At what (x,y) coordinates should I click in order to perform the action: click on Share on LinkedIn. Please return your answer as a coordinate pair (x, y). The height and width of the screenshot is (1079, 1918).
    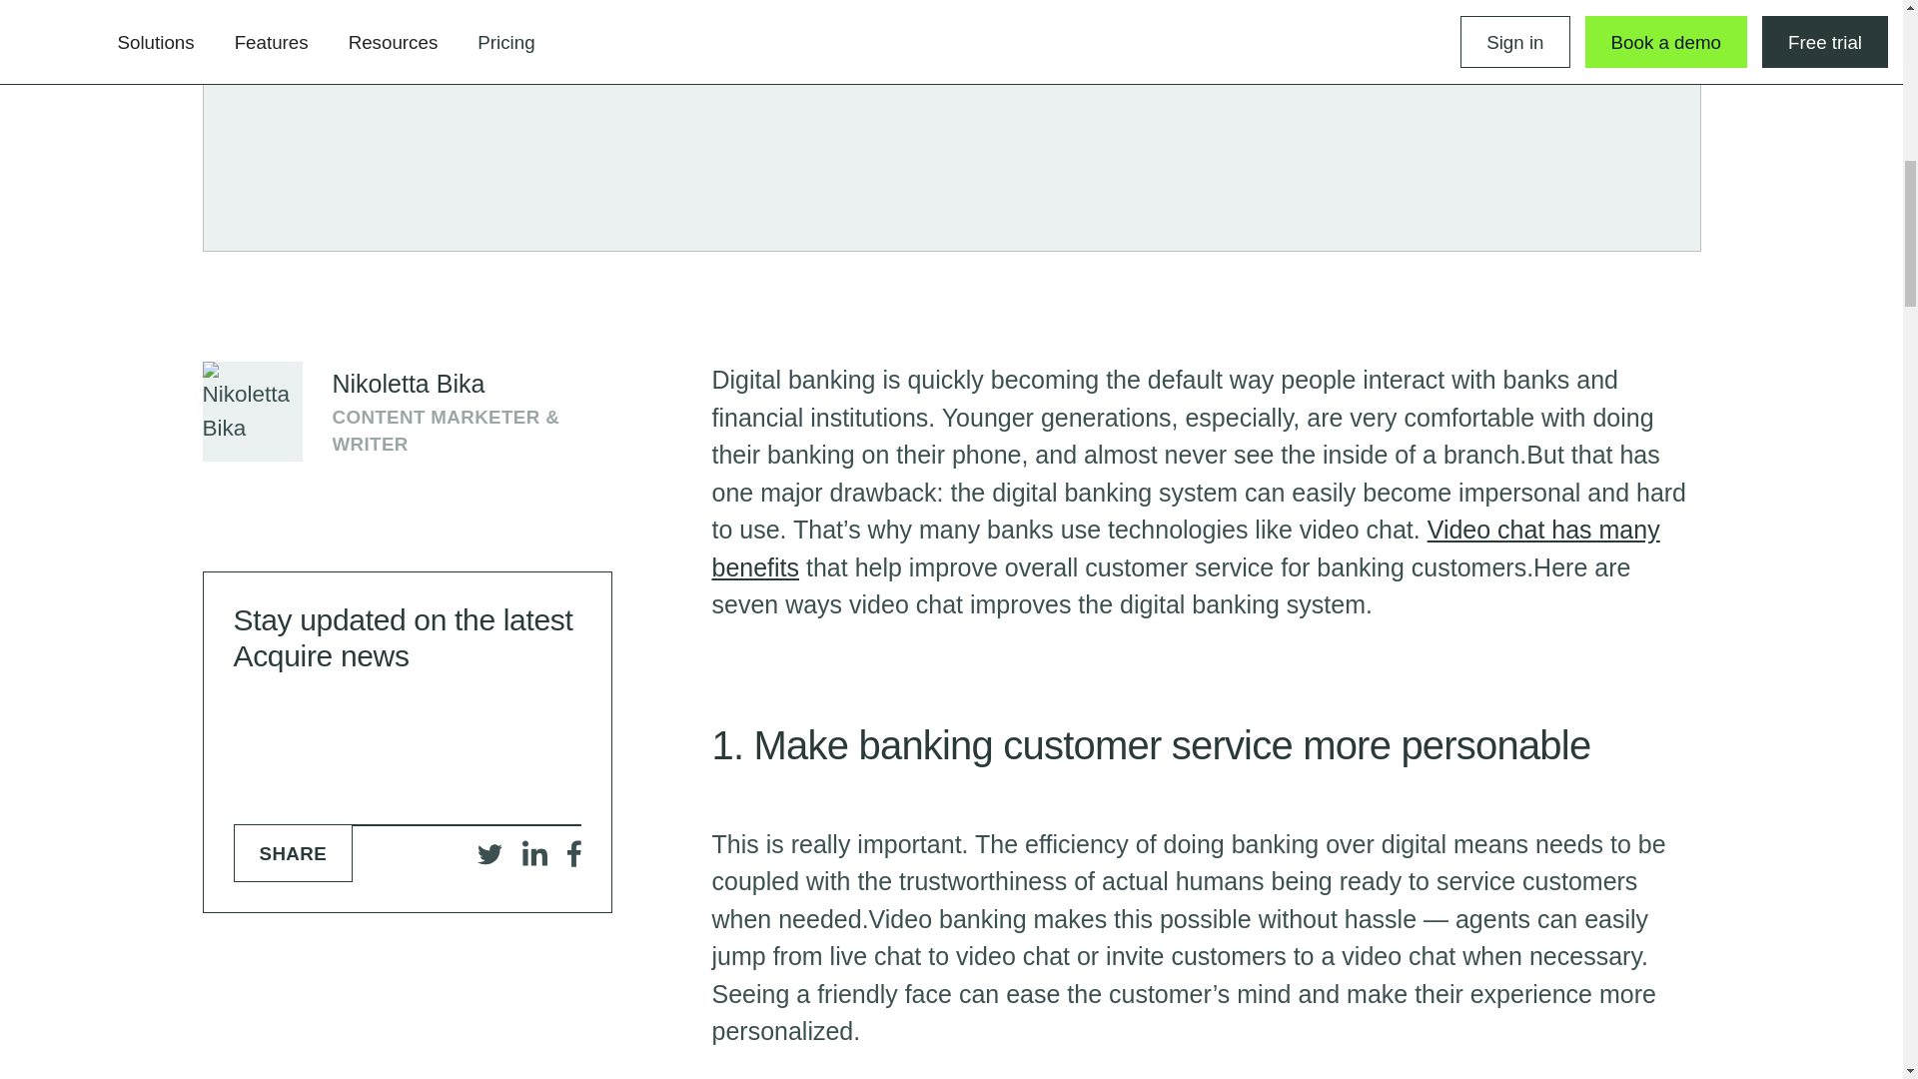
    Looking at the image, I should click on (534, 853).